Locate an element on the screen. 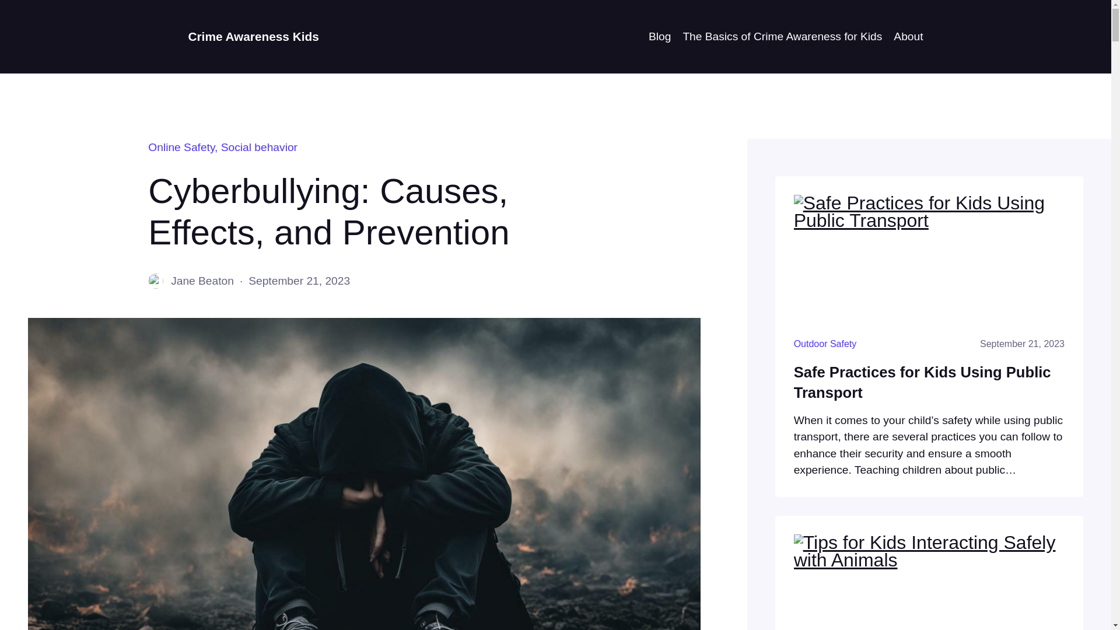 The height and width of the screenshot is (630, 1120). Crime Awareness Kids is located at coordinates (253, 36).